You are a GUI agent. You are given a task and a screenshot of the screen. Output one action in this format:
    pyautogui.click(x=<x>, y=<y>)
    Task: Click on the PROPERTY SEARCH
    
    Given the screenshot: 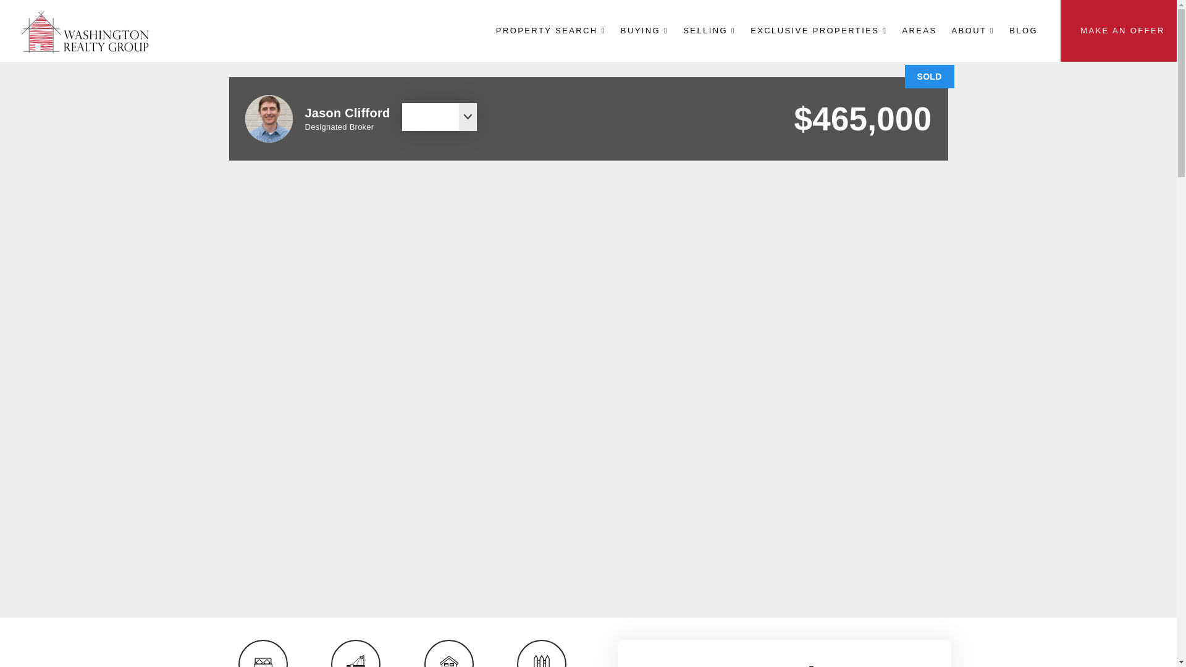 What is the action you would take?
    pyautogui.click(x=551, y=30)
    